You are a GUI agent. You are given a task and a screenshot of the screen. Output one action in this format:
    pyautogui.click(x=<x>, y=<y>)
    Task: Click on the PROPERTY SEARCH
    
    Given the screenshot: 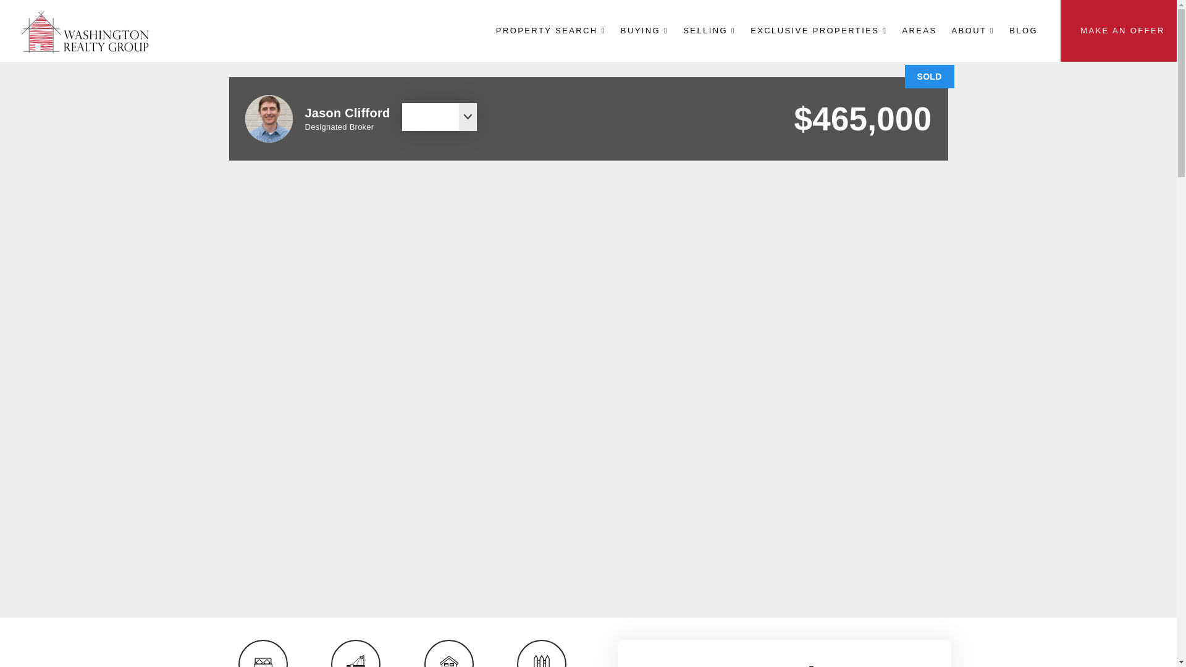 What is the action you would take?
    pyautogui.click(x=551, y=30)
    